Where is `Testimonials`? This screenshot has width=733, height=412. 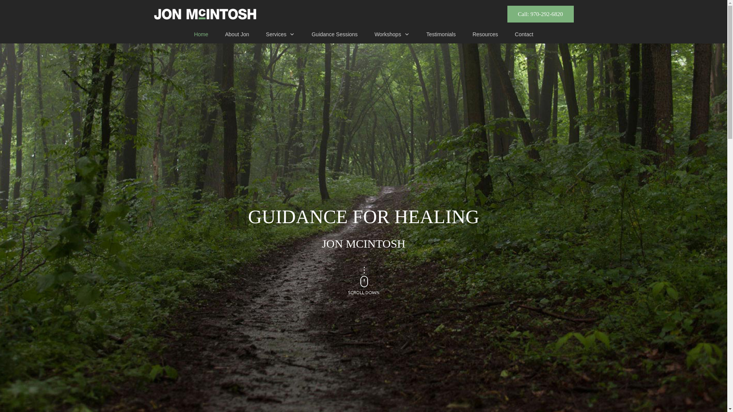
Testimonials is located at coordinates (441, 34).